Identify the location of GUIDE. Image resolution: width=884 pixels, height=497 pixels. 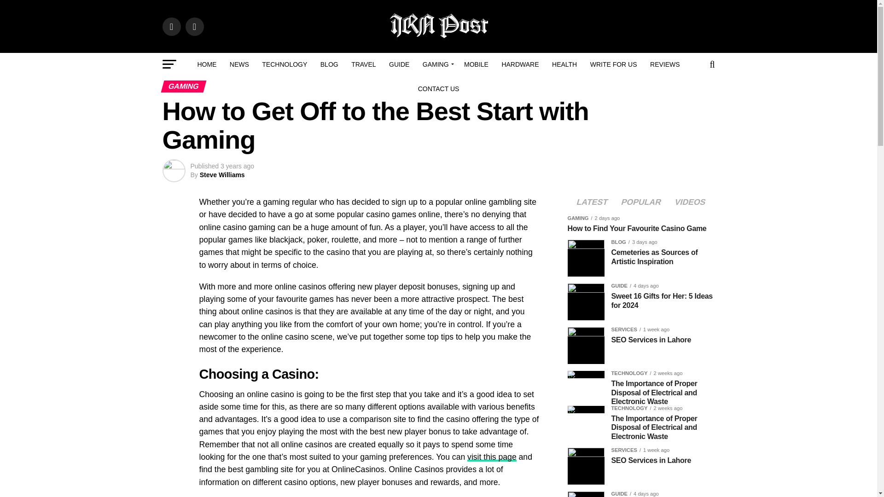
(399, 64).